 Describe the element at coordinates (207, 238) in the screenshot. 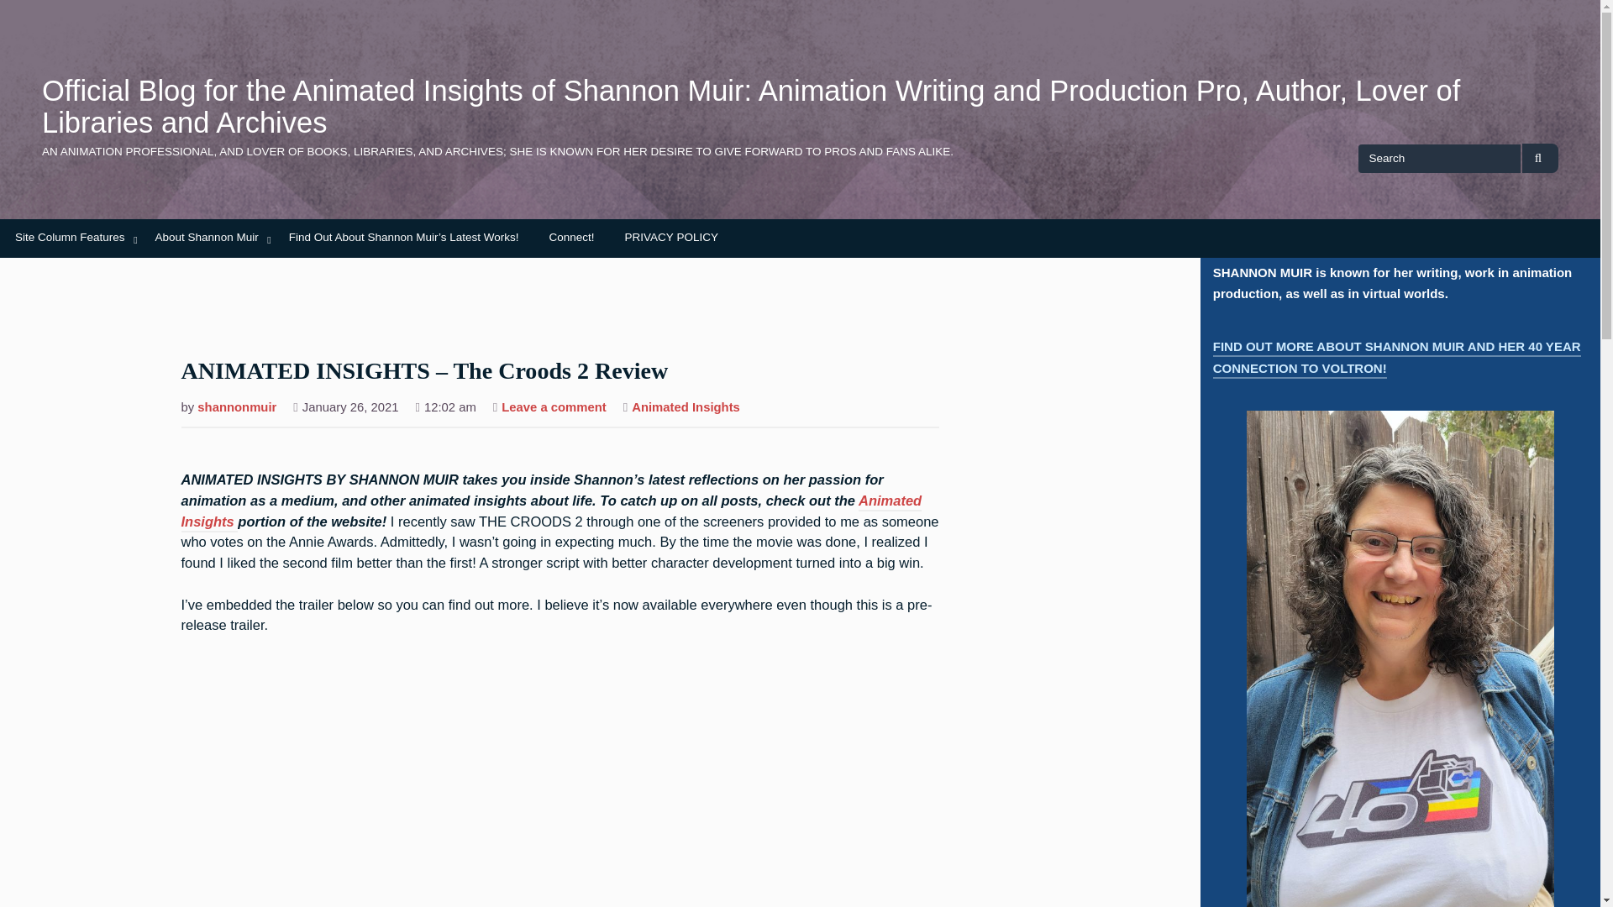

I see `About Shannon Muir` at that location.